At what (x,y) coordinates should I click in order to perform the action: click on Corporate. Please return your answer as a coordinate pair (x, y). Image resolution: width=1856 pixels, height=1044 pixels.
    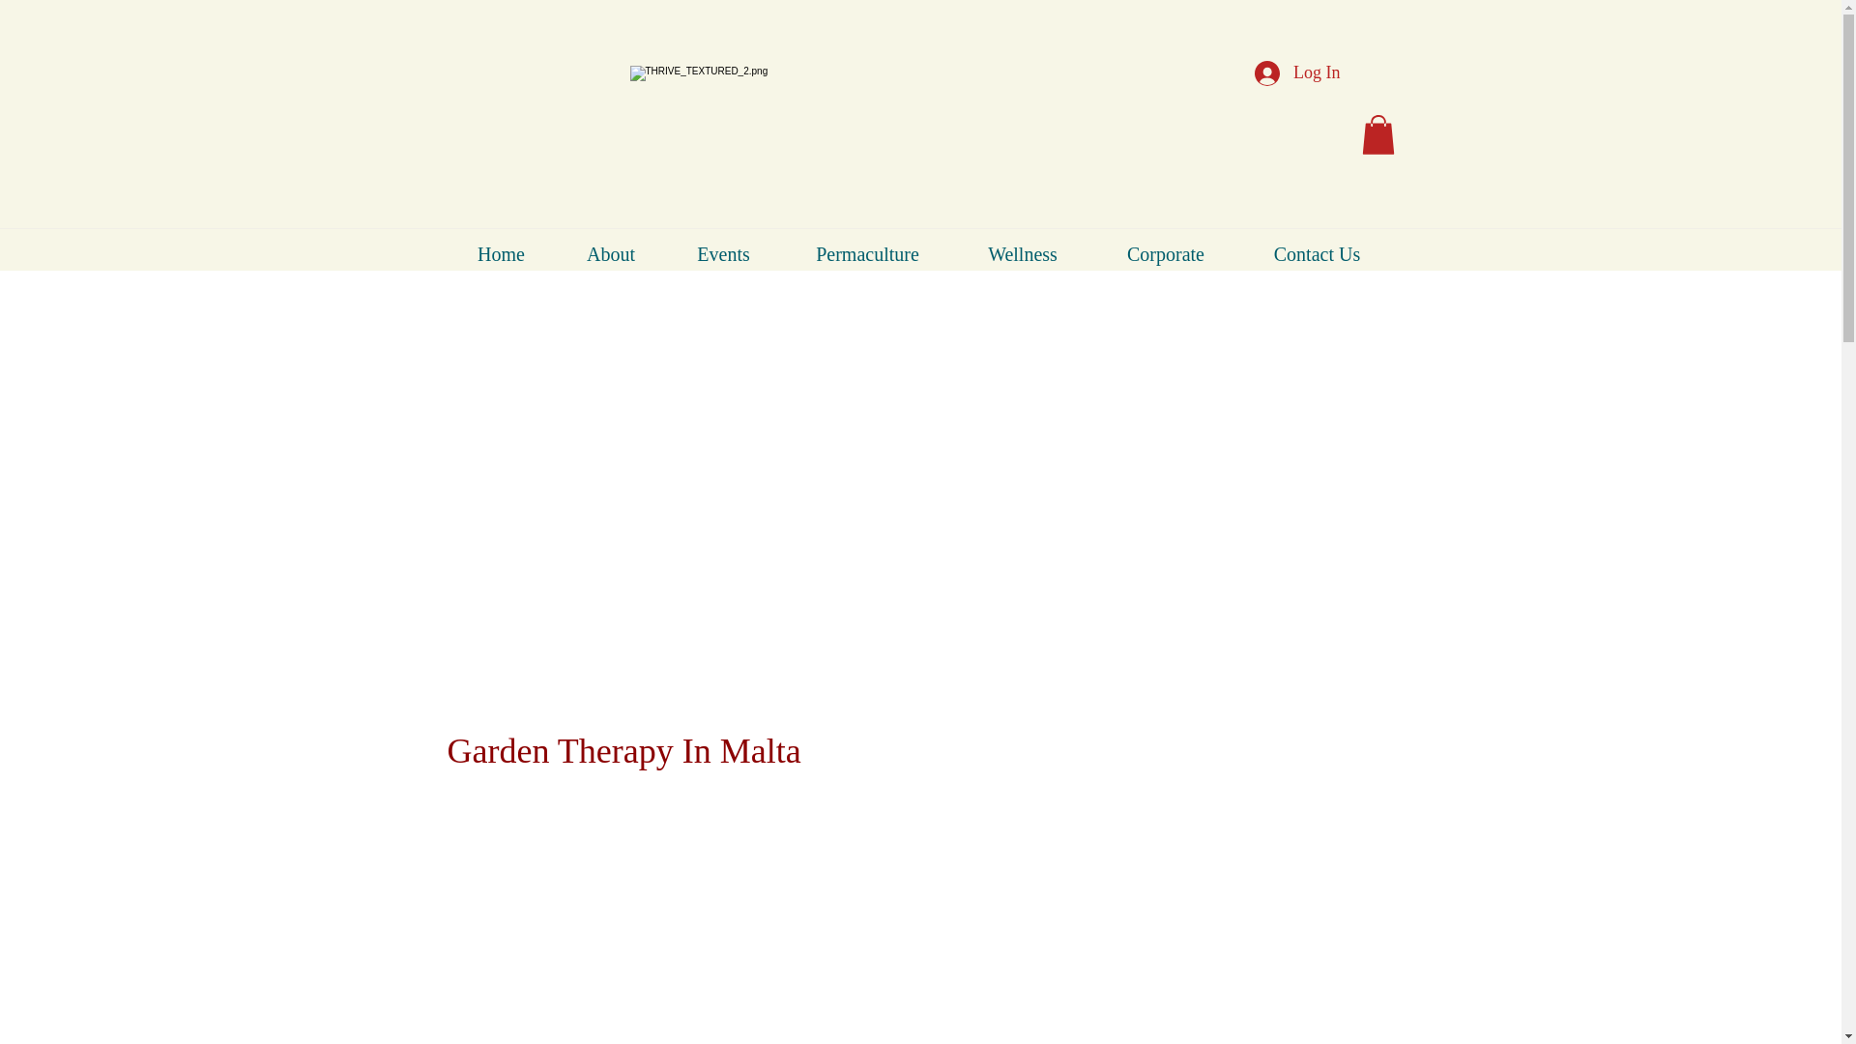
    Looking at the image, I should click on (1165, 253).